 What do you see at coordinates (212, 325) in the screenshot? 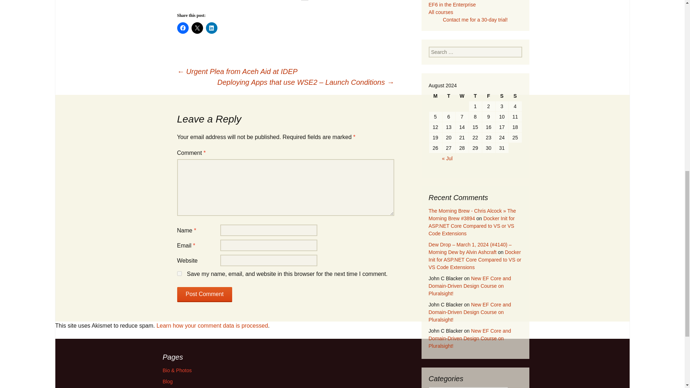
I see `Learn how your comment data is processed` at bounding box center [212, 325].